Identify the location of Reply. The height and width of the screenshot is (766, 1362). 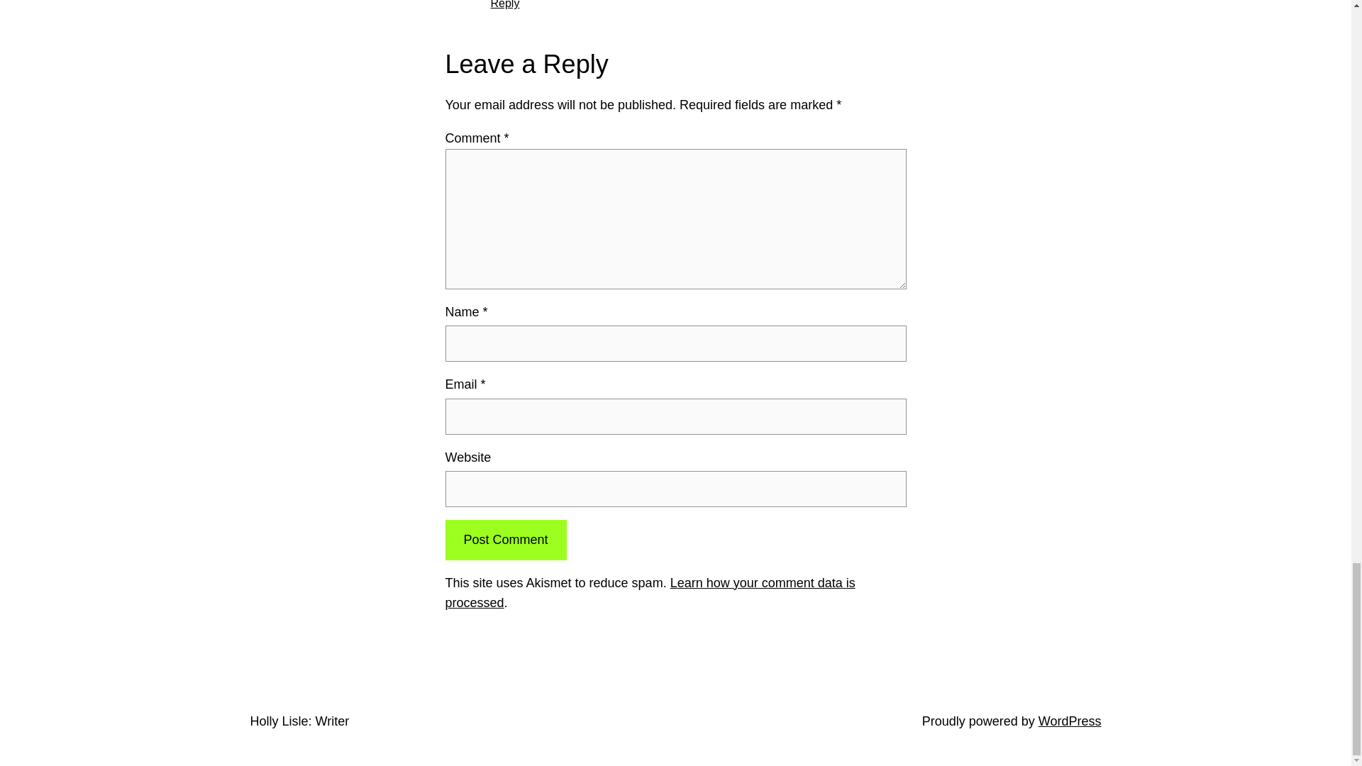
(505, 4).